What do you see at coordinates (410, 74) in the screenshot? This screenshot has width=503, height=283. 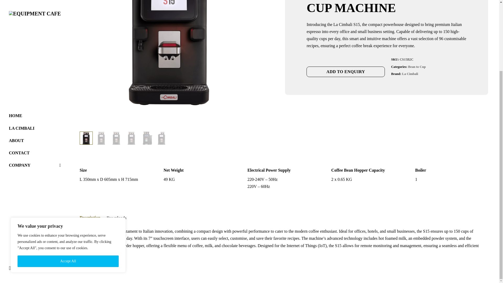 I see `La Cimbali` at bounding box center [410, 74].